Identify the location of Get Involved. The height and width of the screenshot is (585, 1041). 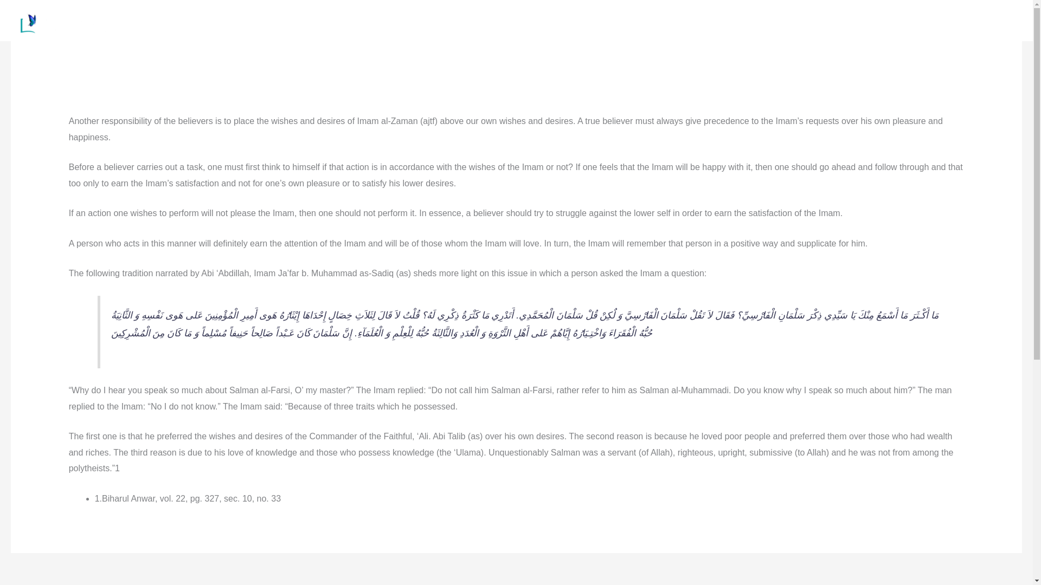
(819, 18).